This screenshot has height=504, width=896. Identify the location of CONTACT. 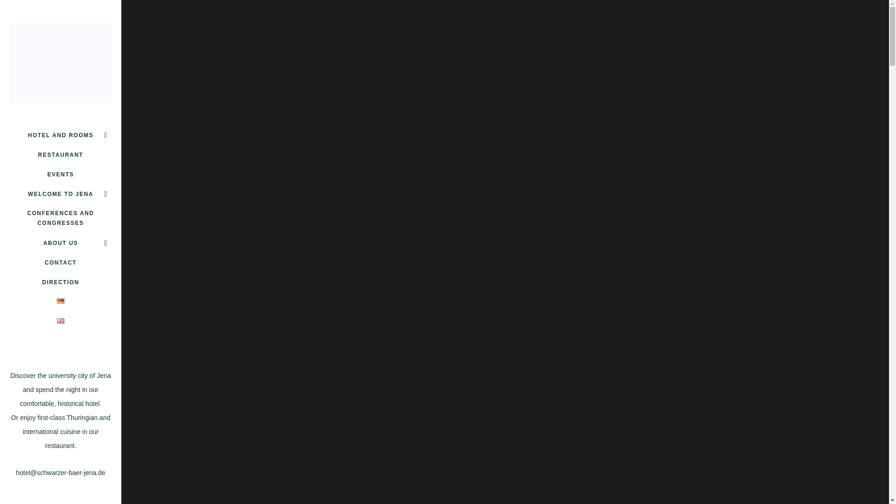
(61, 263).